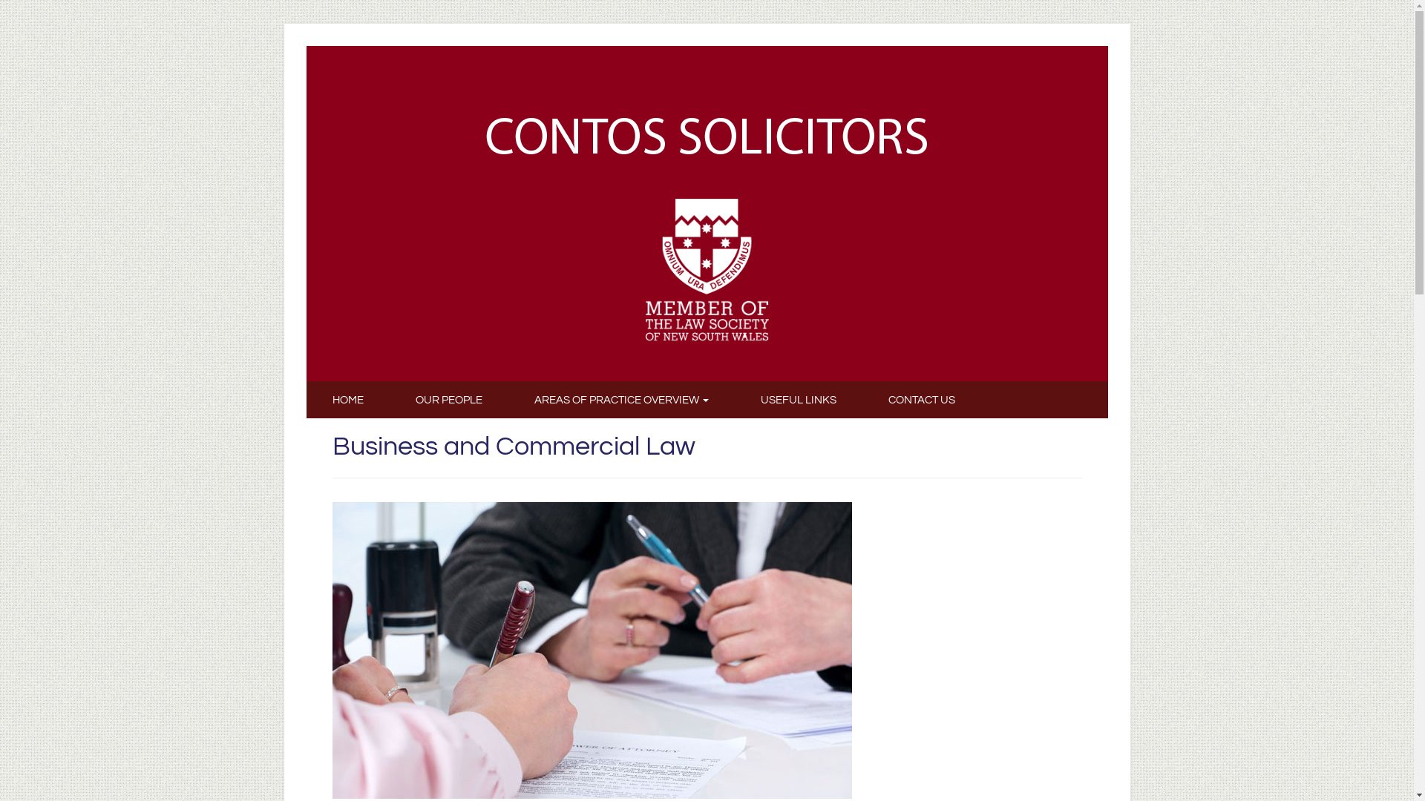 This screenshot has width=1425, height=801. What do you see at coordinates (39, 17) in the screenshot?
I see `Search` at bounding box center [39, 17].